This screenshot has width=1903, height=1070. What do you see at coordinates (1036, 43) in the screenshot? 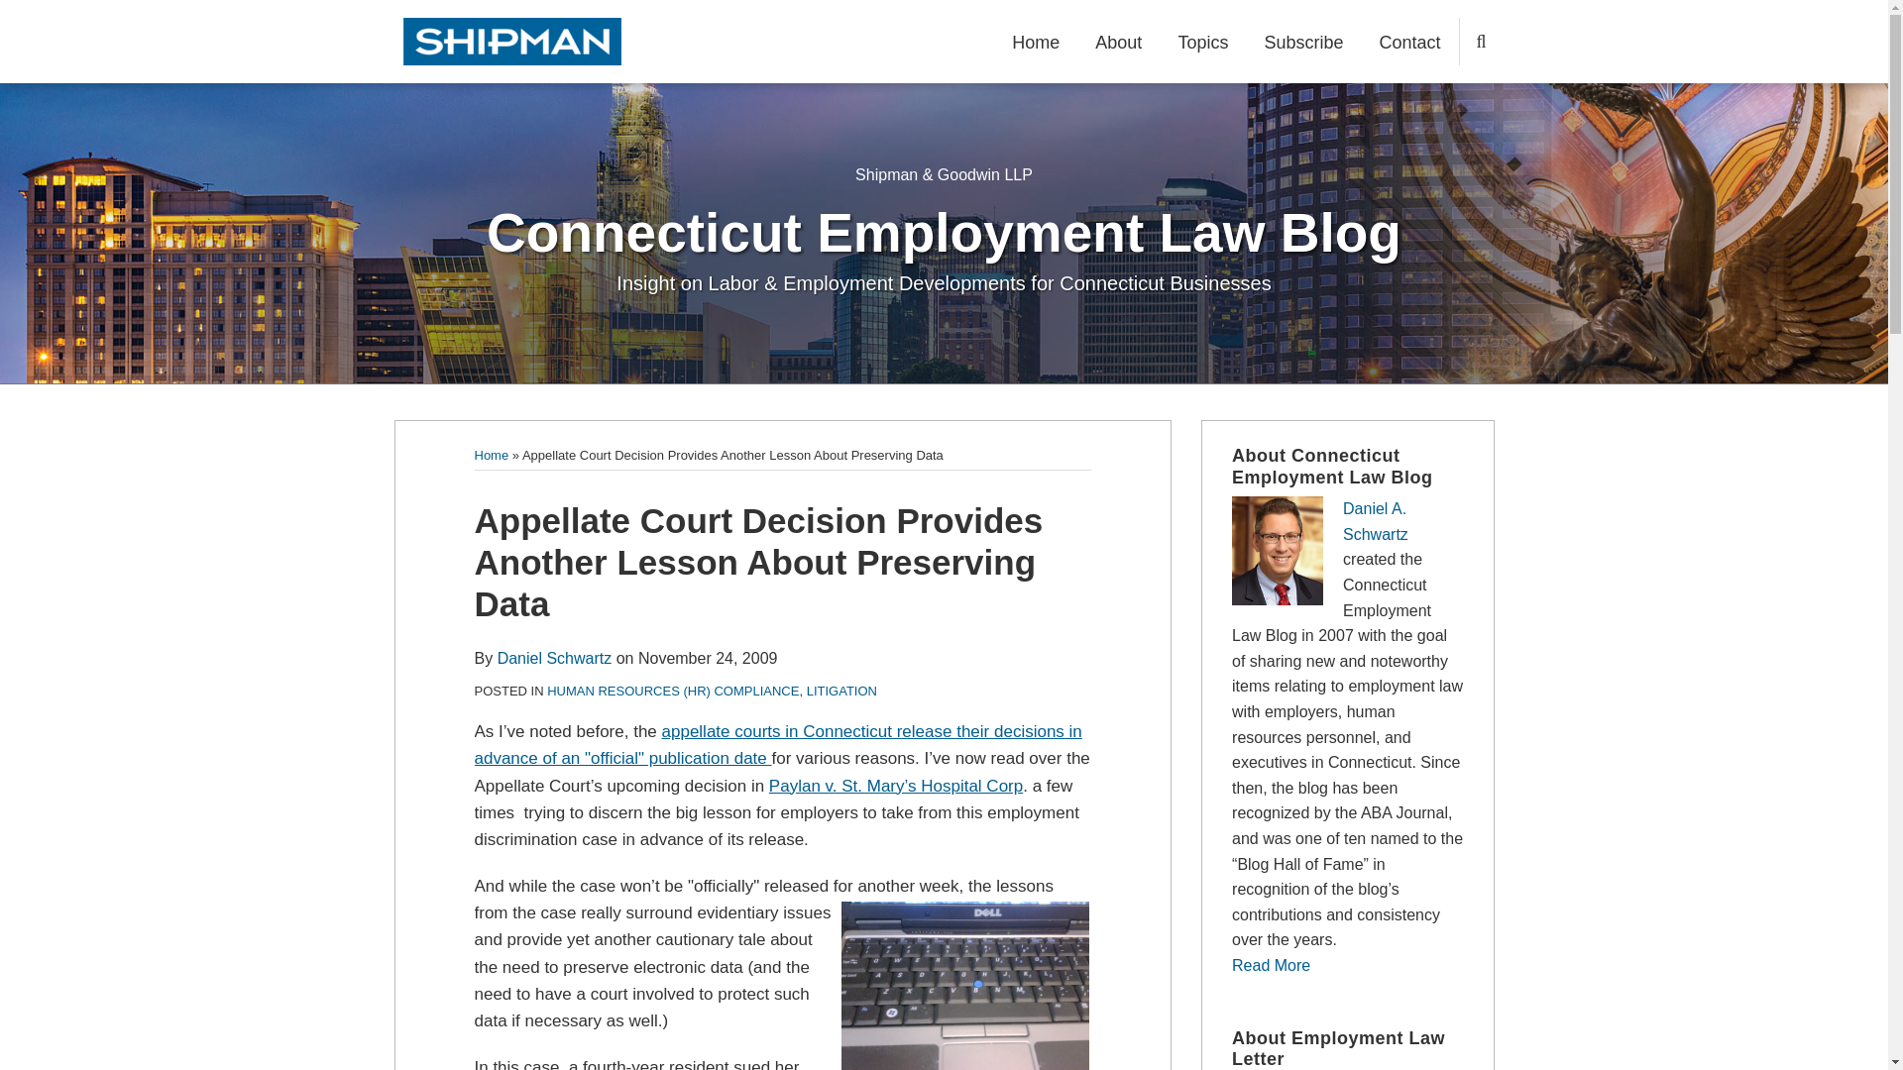
I see `Home` at bounding box center [1036, 43].